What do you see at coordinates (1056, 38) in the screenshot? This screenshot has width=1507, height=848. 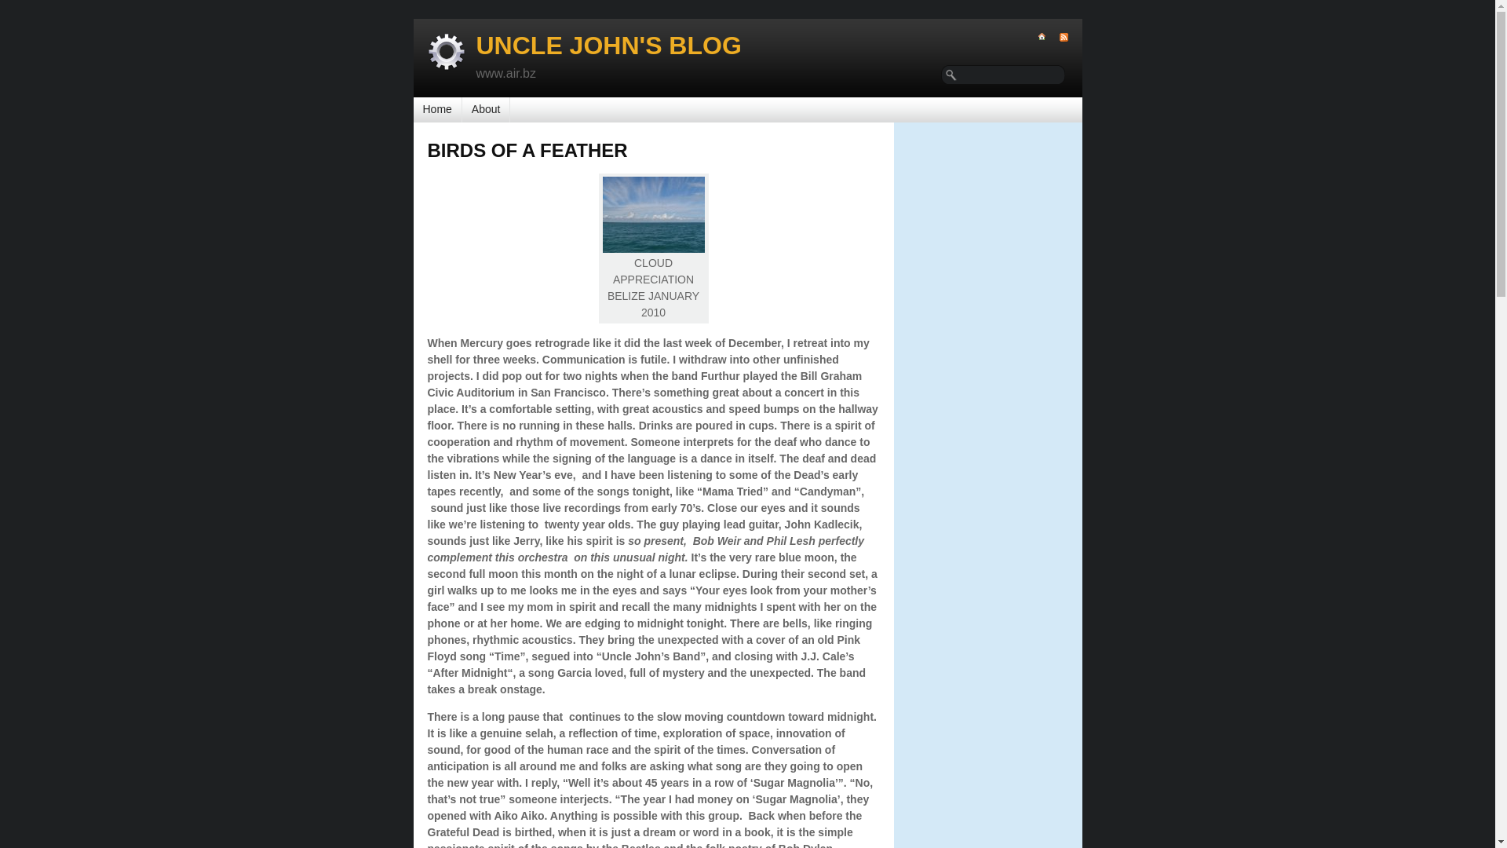 I see `RSS link` at bounding box center [1056, 38].